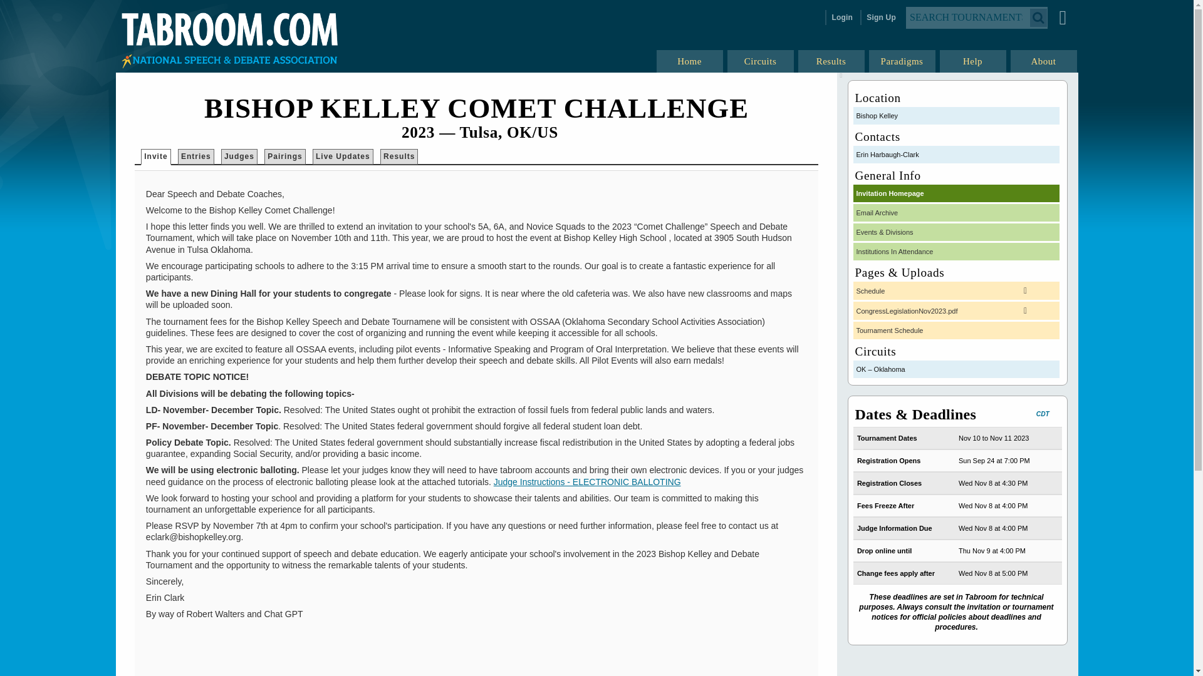  What do you see at coordinates (1063, 17) in the screenshot?
I see `Tabroom Help` at bounding box center [1063, 17].